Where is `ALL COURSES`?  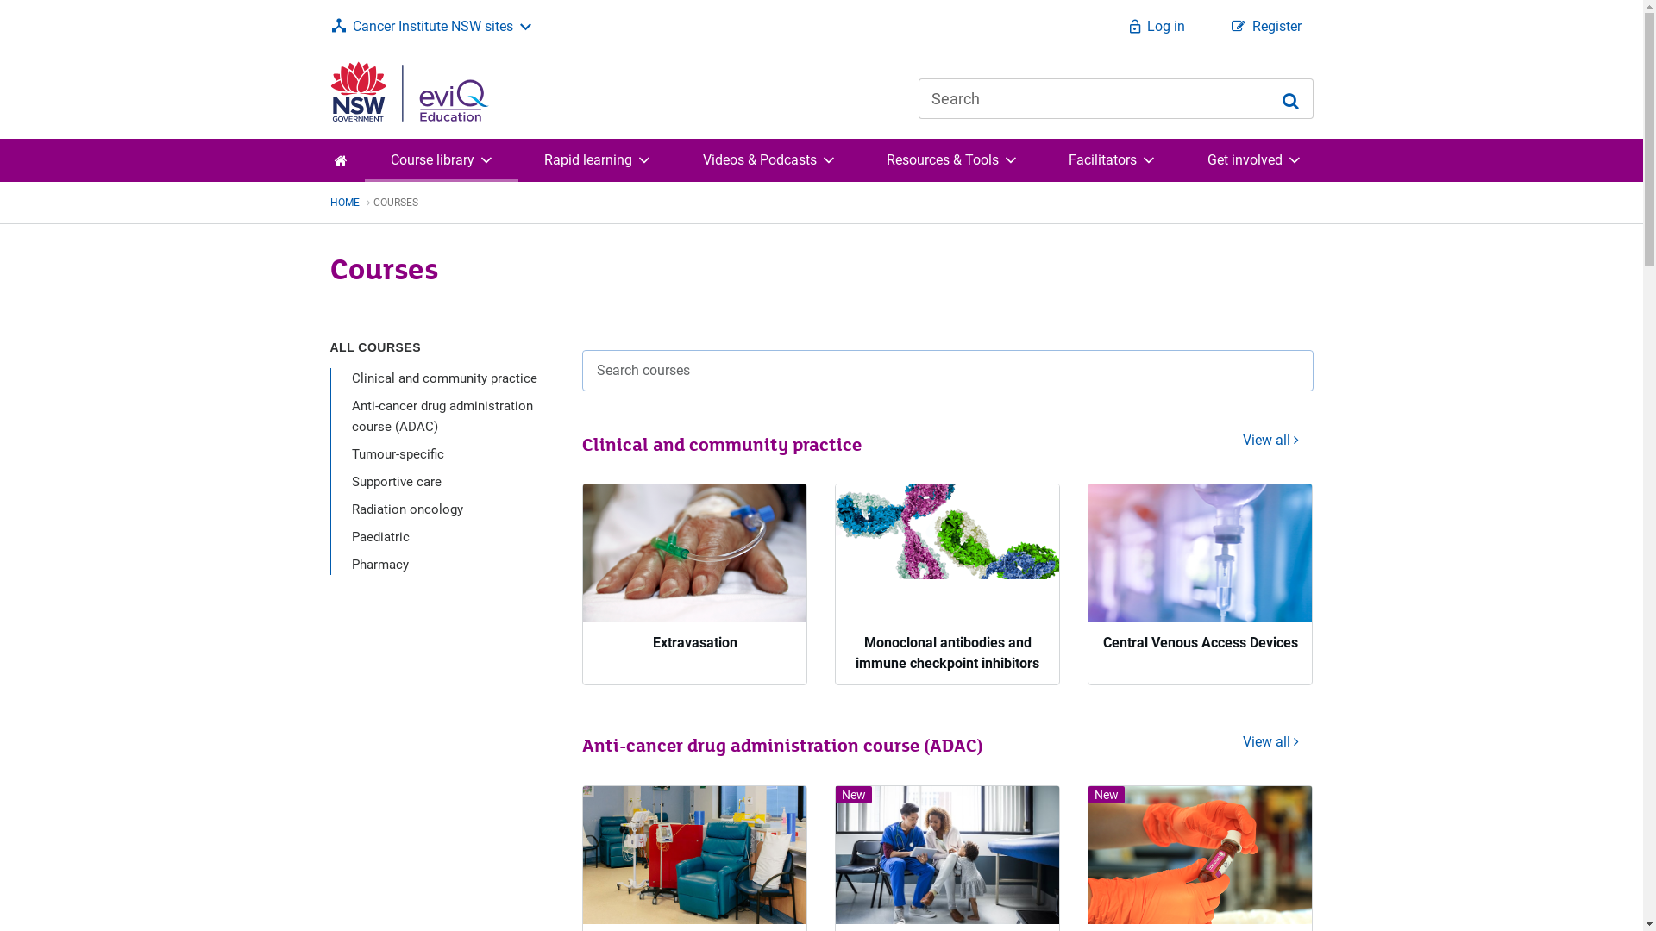
ALL COURSES is located at coordinates (375, 347).